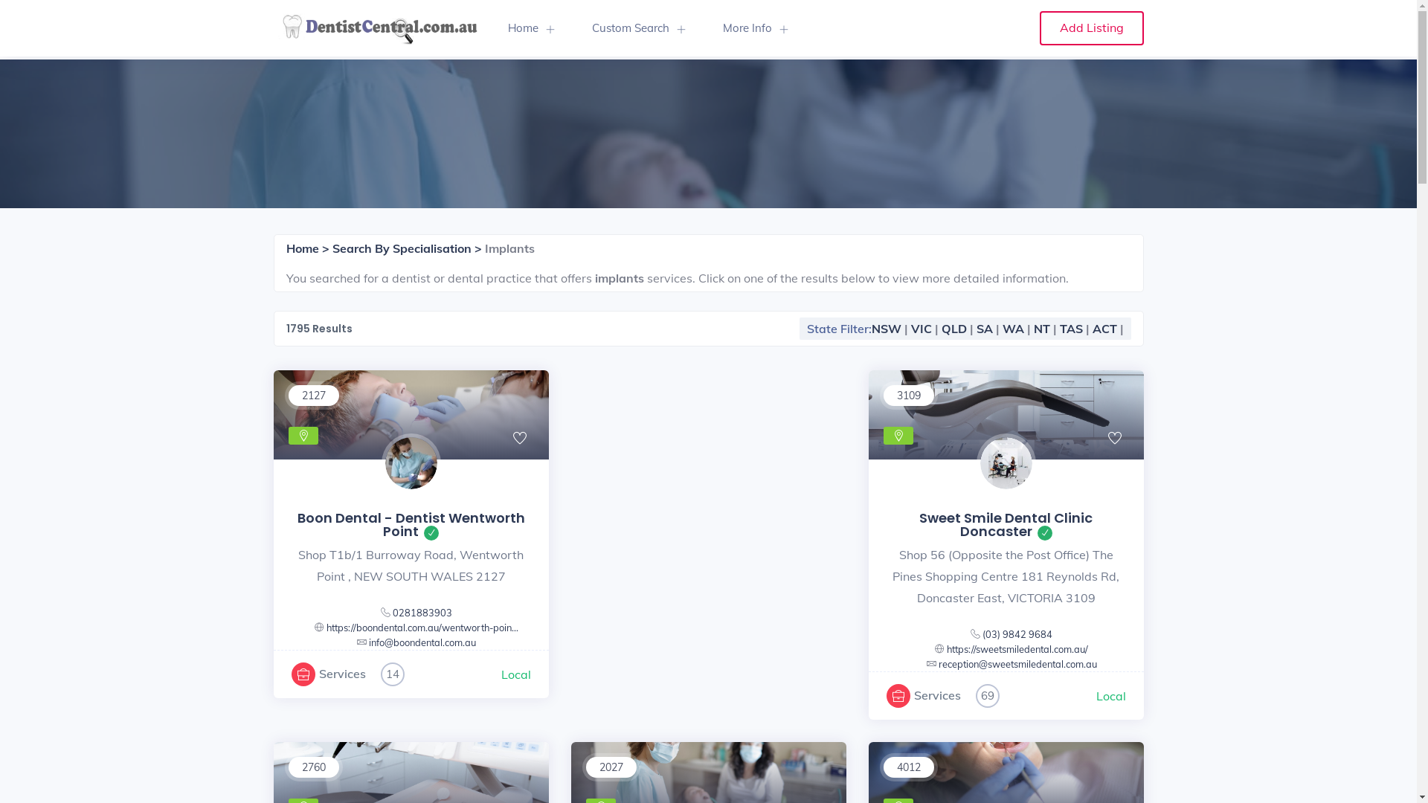  What do you see at coordinates (422, 613) in the screenshot?
I see `0281883903` at bounding box center [422, 613].